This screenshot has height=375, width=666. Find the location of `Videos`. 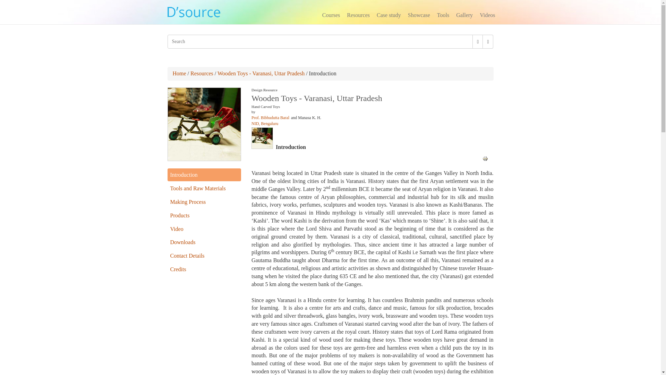

Videos is located at coordinates (487, 16).